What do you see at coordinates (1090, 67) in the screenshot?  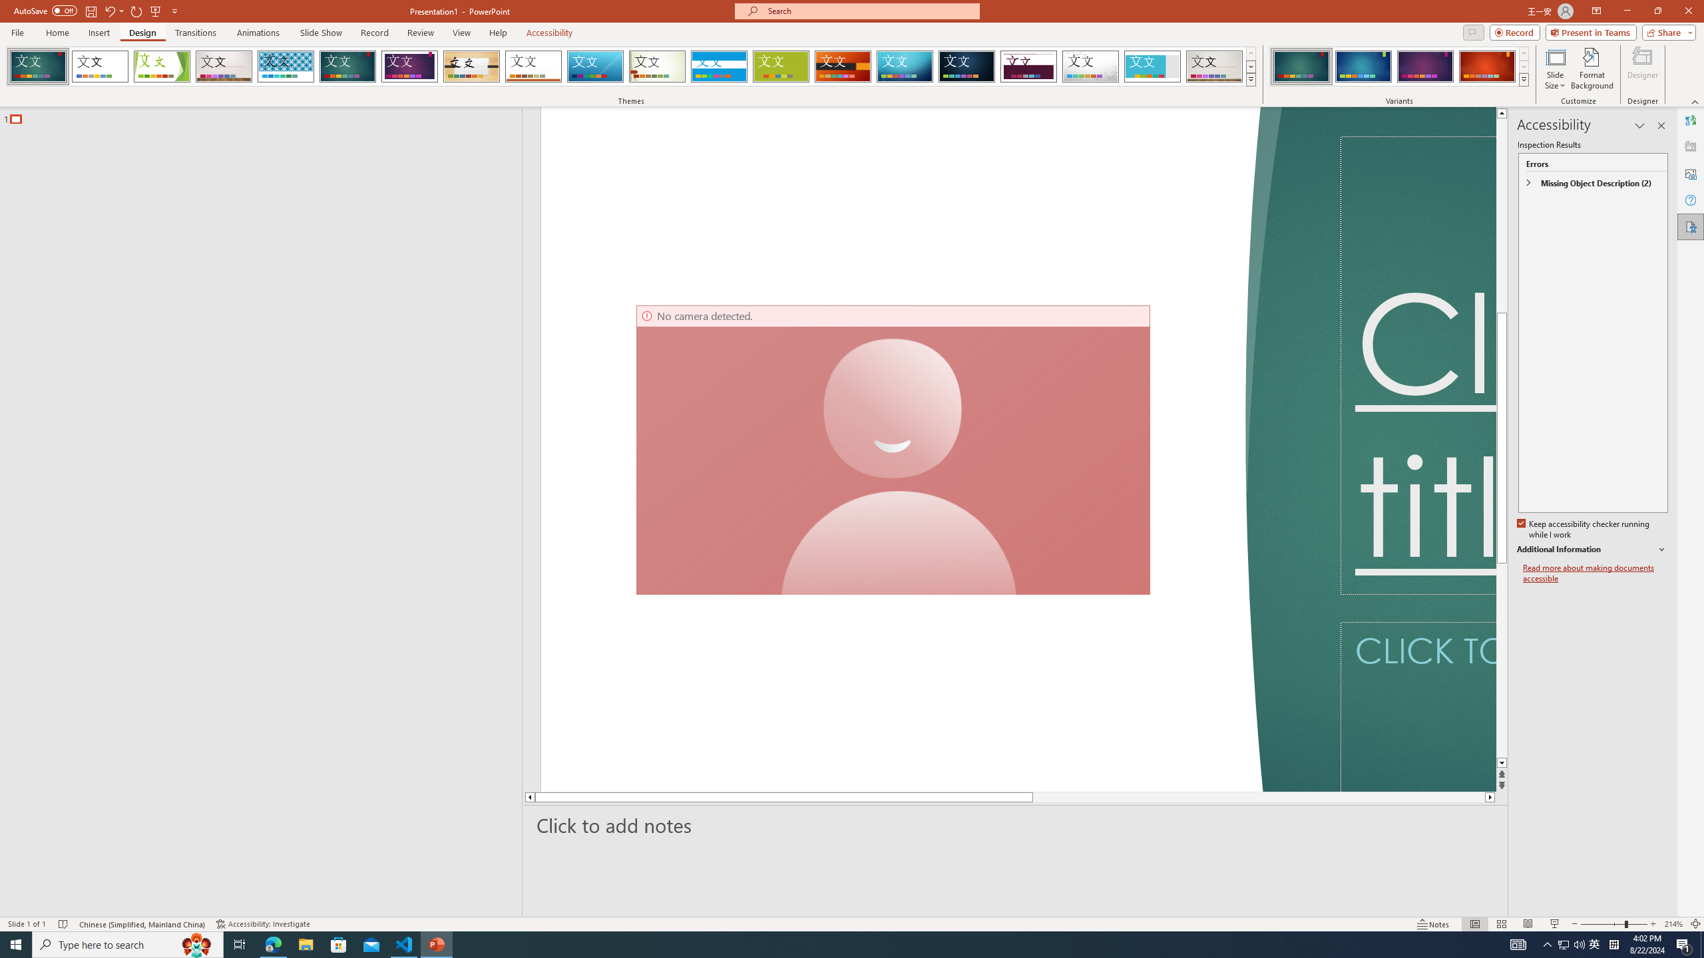 I see `Droplet` at bounding box center [1090, 67].